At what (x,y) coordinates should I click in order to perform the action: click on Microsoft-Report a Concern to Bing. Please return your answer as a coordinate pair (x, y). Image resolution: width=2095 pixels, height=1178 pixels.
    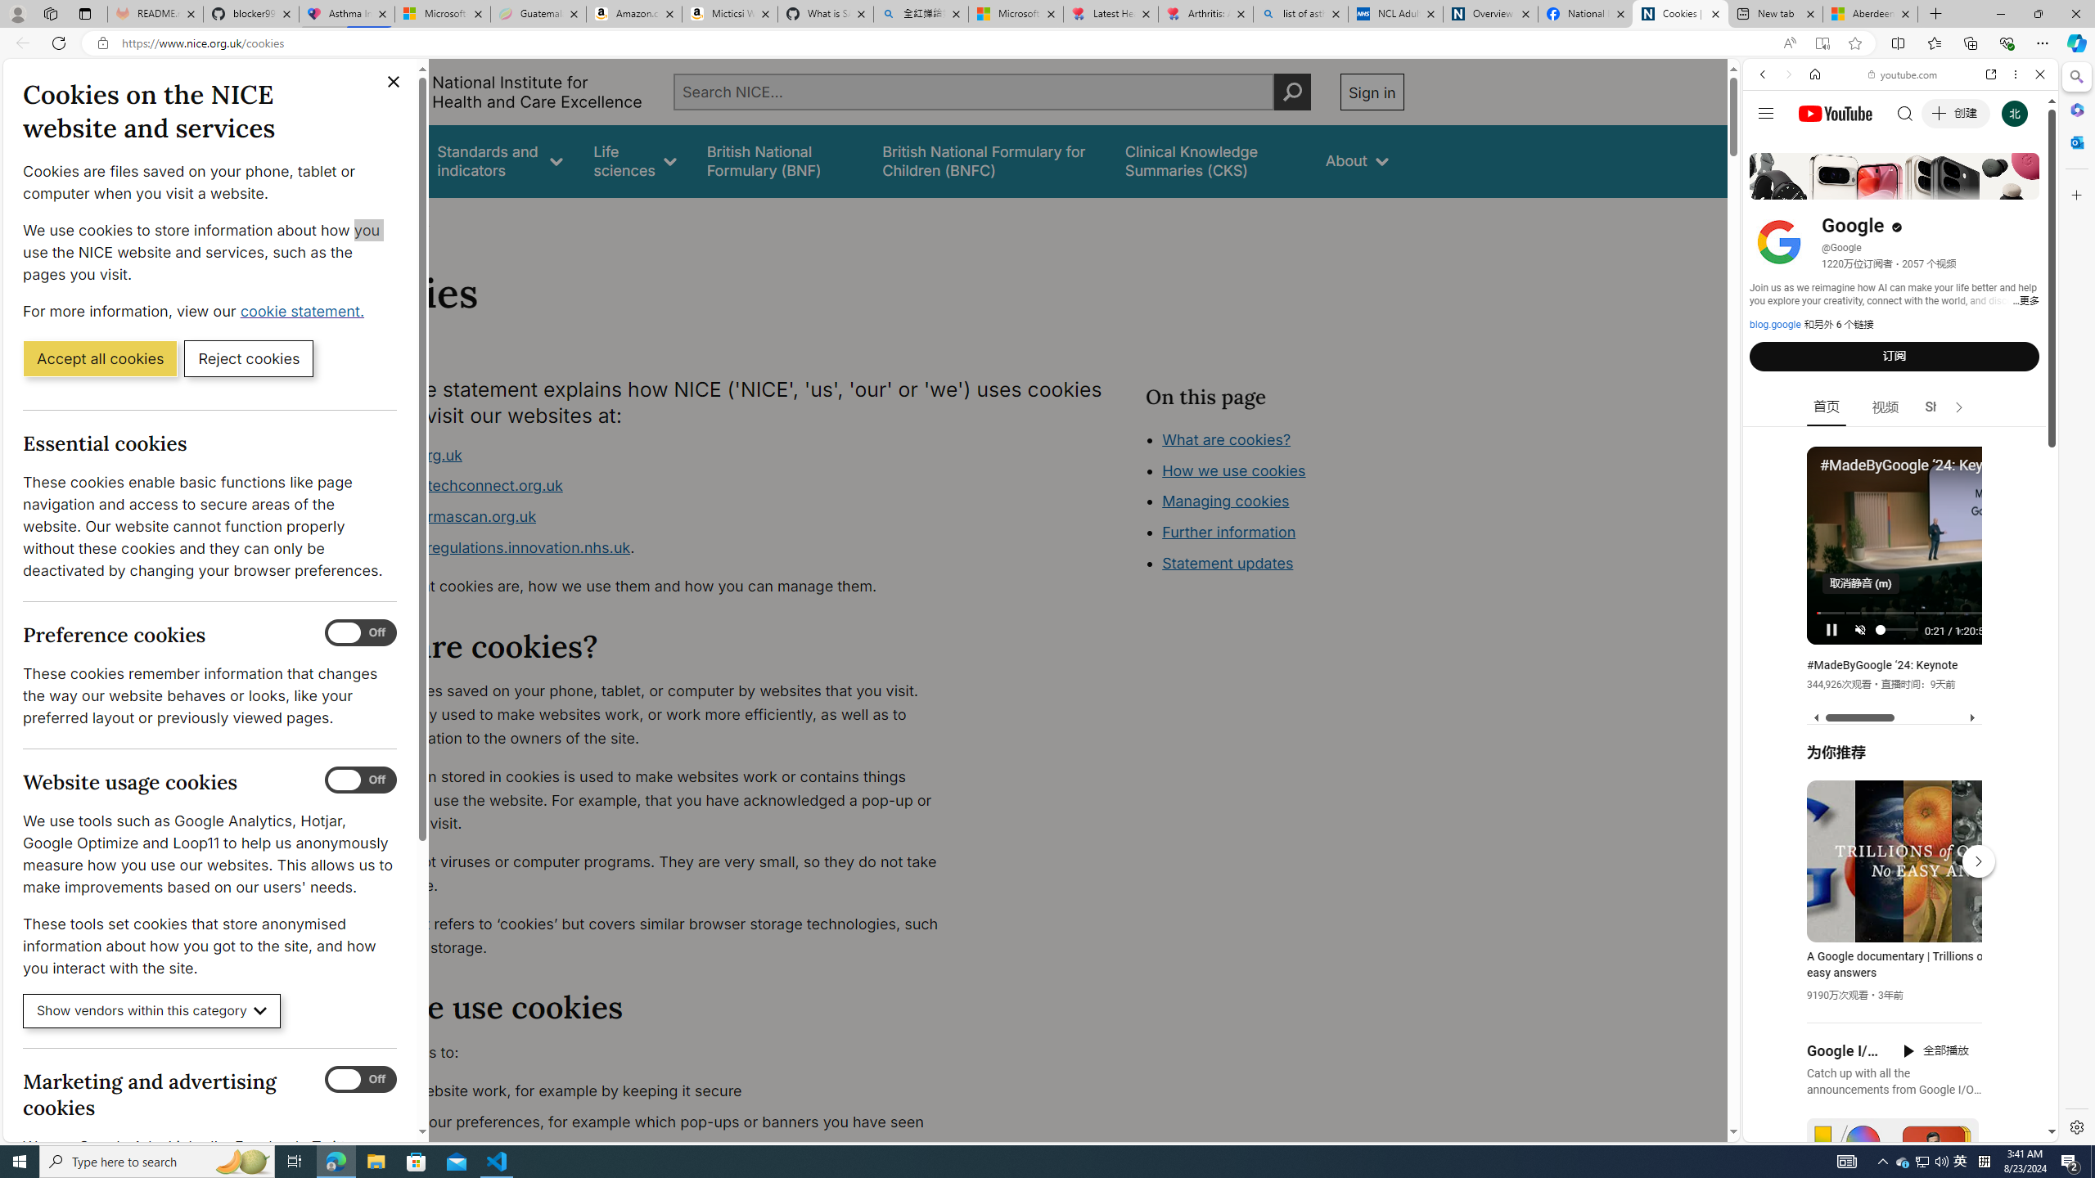
    Looking at the image, I should click on (443, 14).